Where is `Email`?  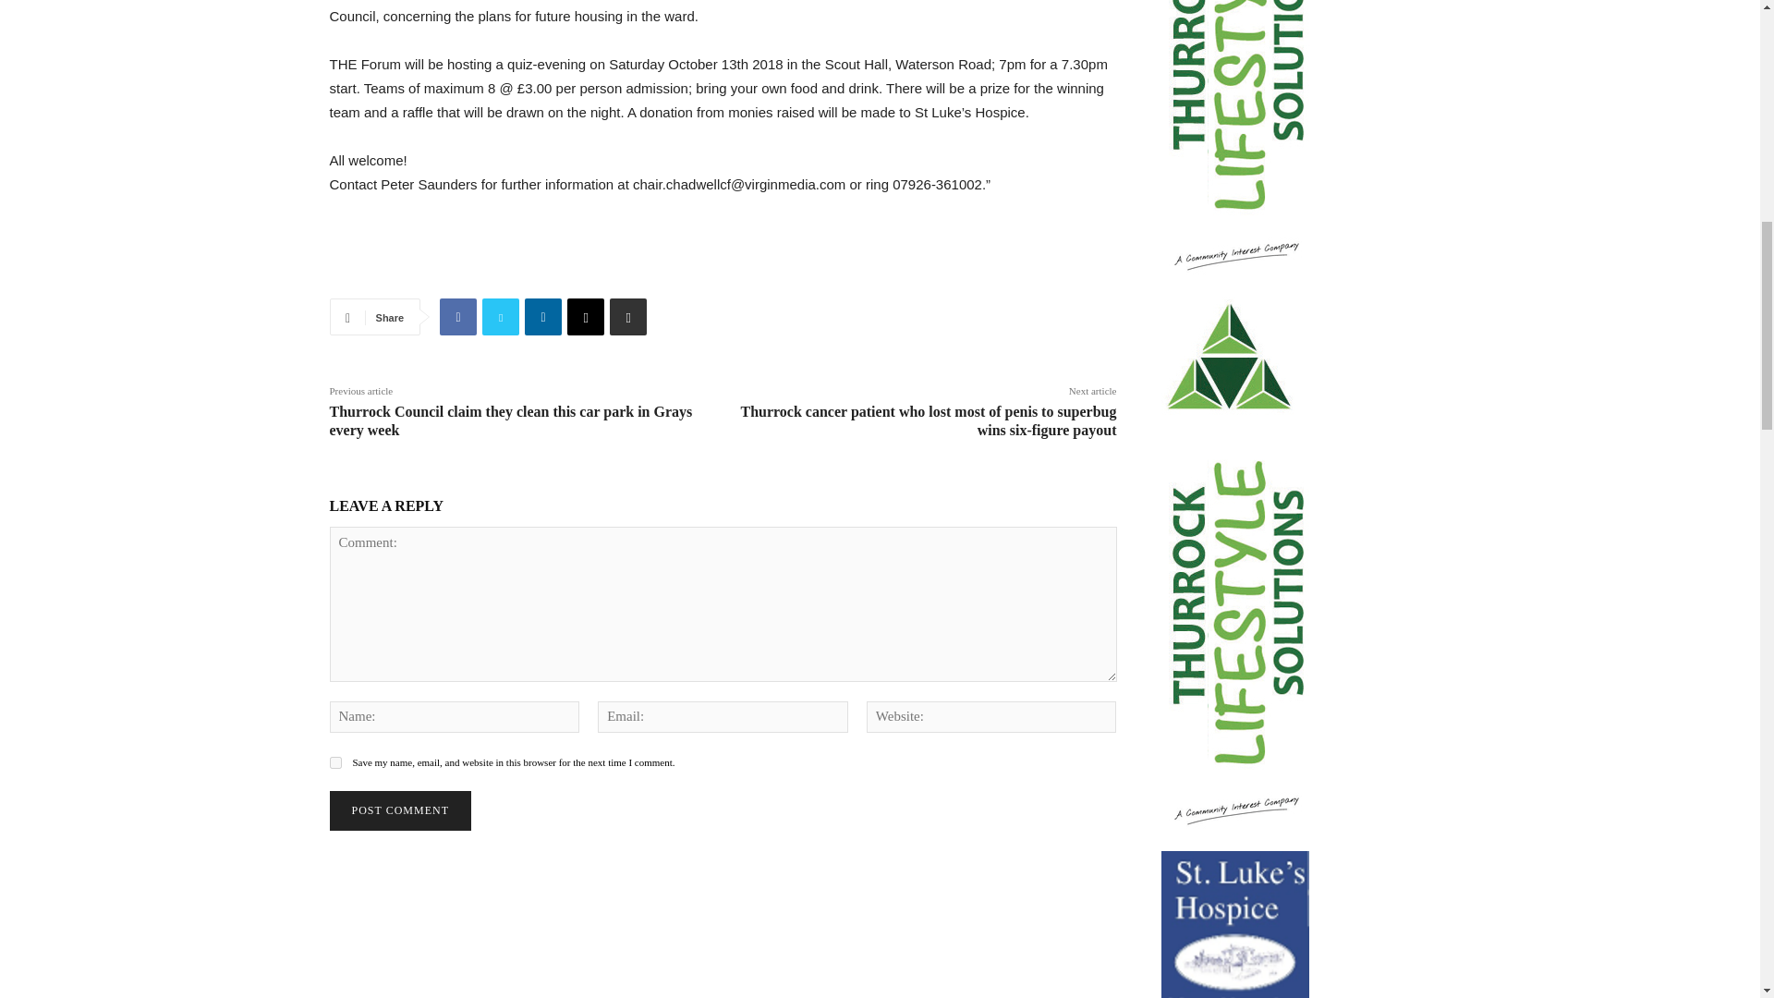
Email is located at coordinates (586, 316).